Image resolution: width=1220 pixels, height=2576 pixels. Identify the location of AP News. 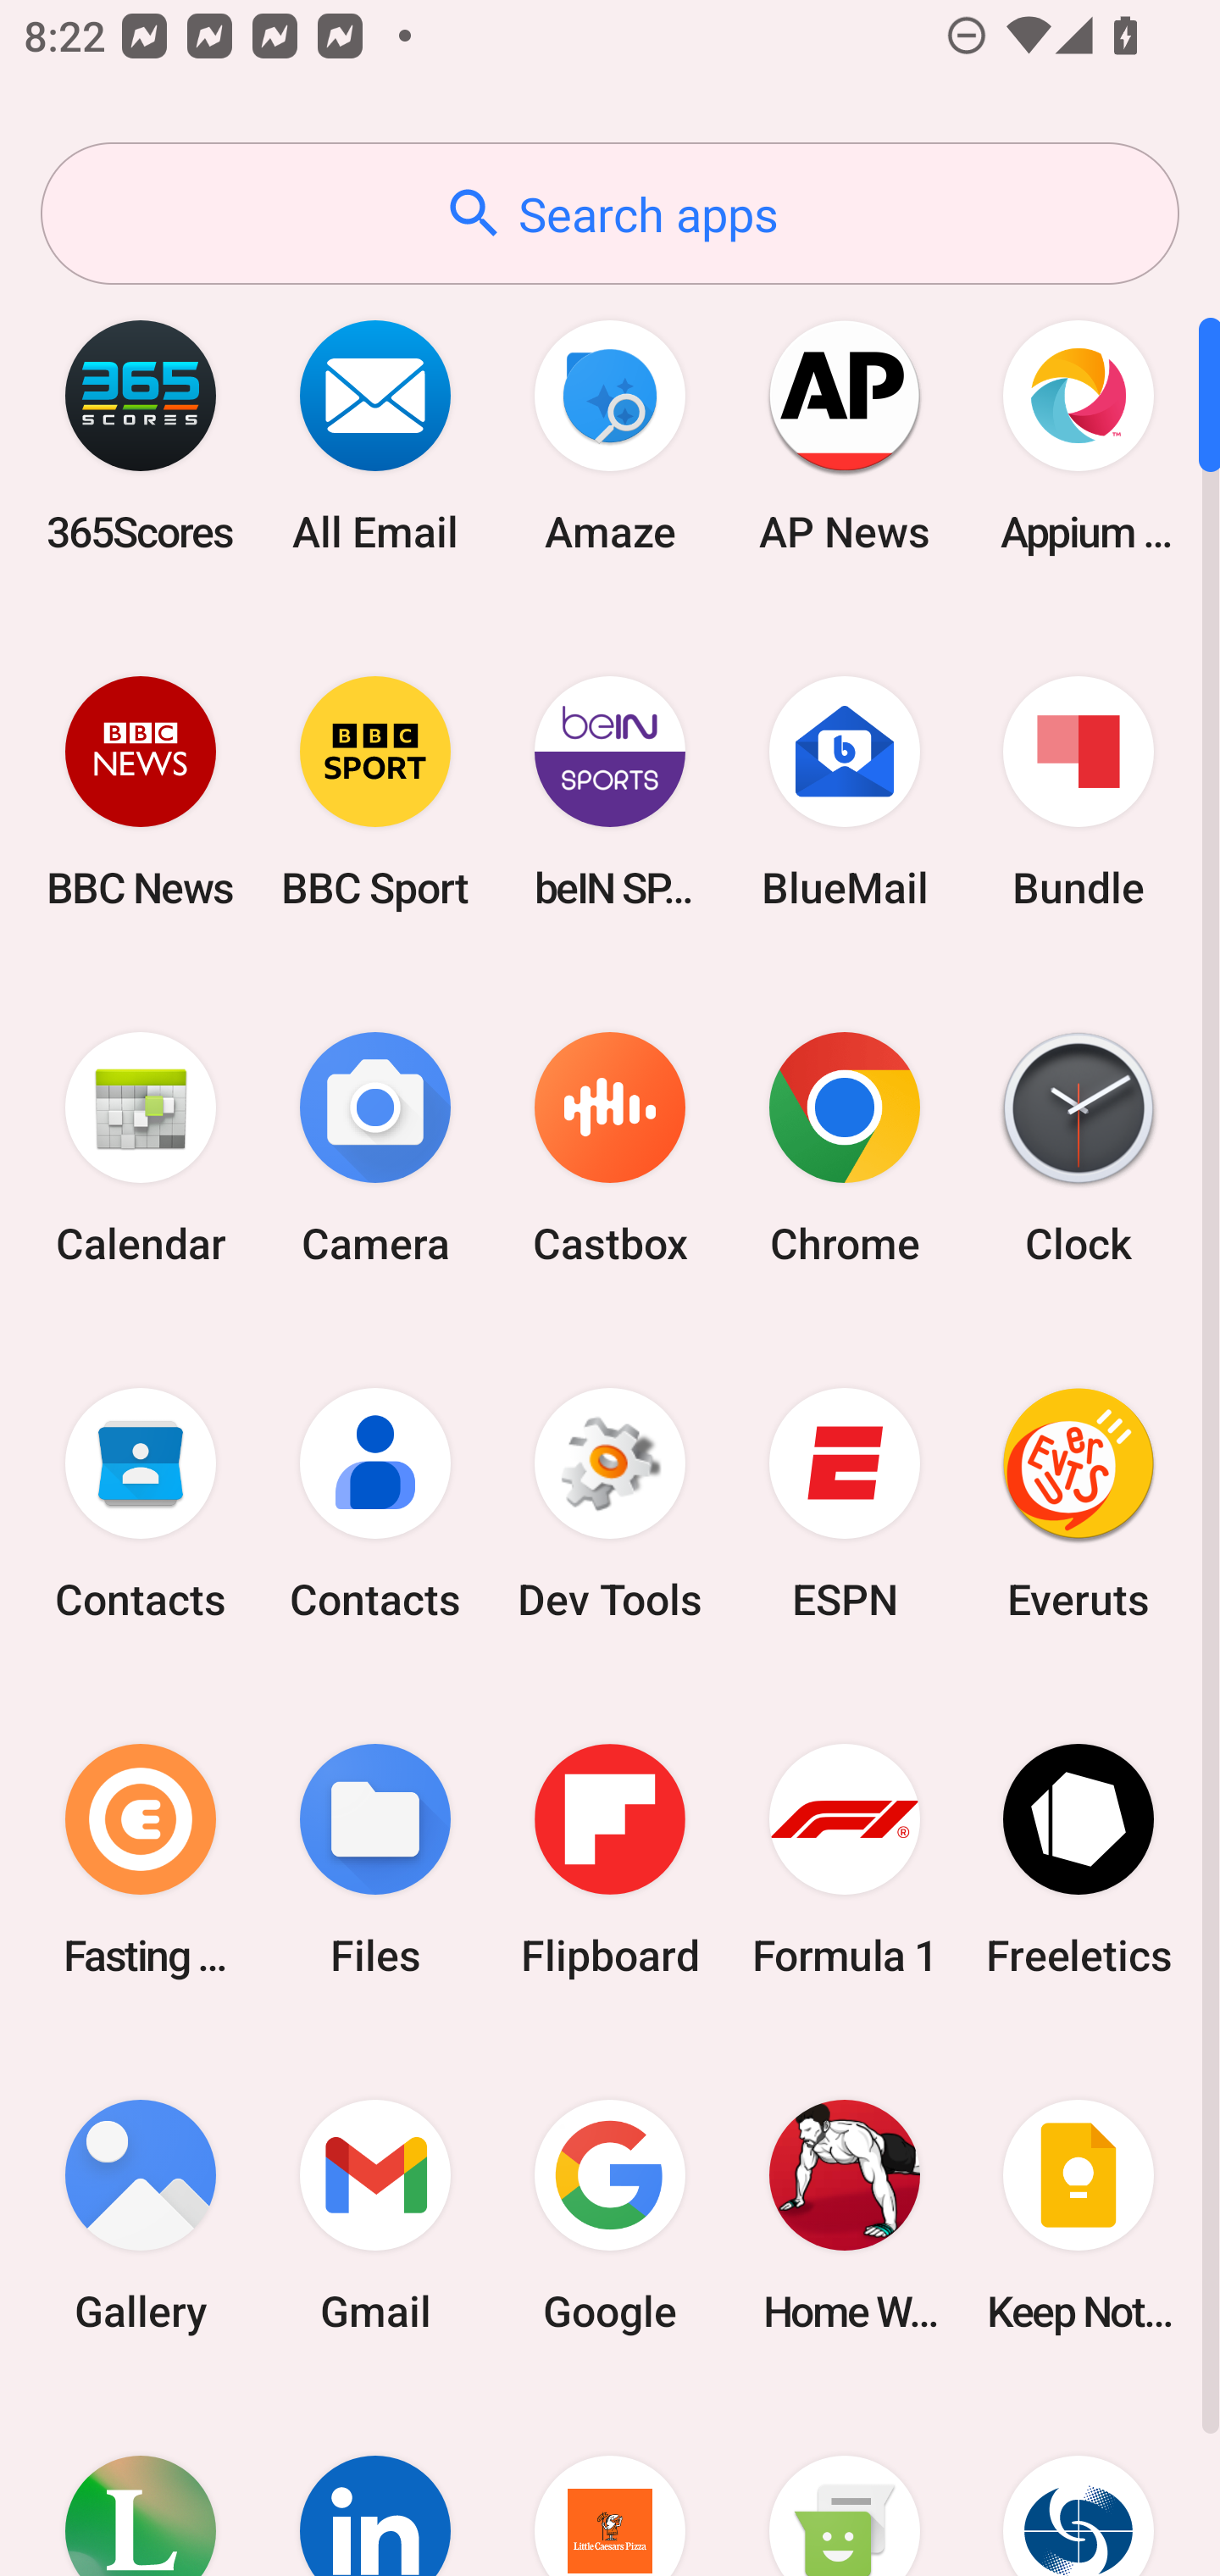
(844, 436).